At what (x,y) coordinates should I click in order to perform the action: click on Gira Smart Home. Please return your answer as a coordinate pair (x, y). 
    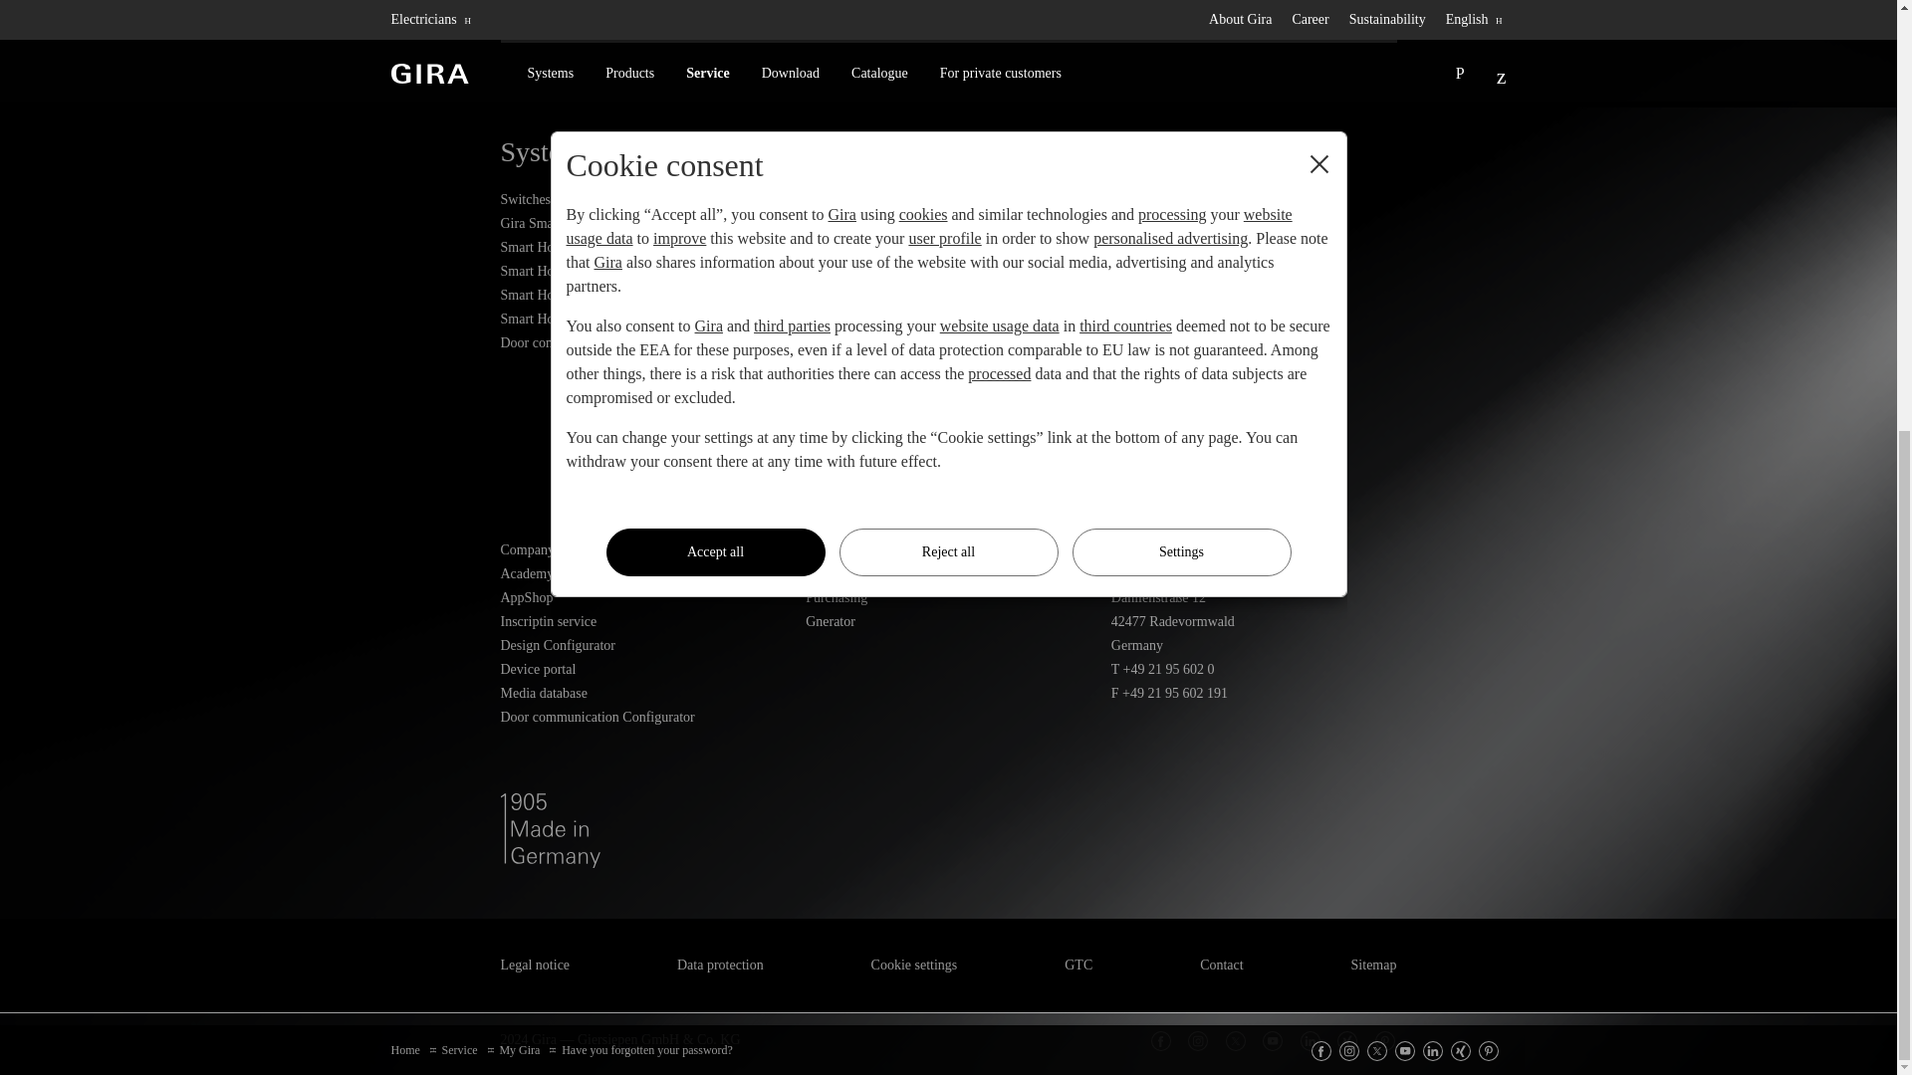
    Looking at the image, I should click on (642, 223).